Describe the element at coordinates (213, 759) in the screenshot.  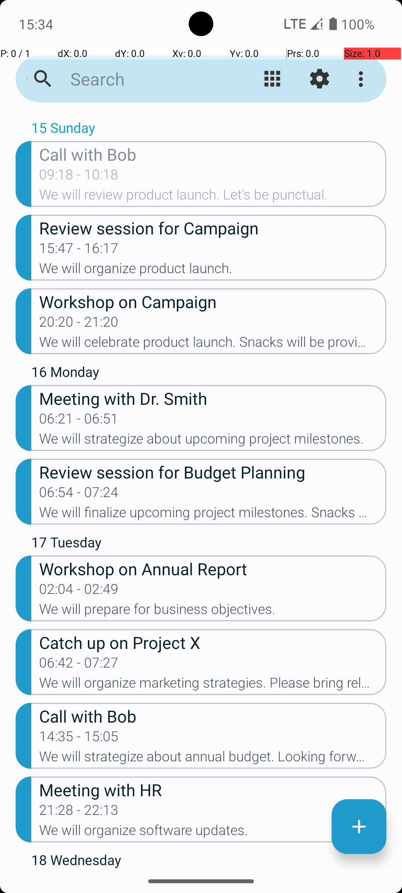
I see `We will strategize about annual budget. Looking forward to productive discussions.` at that location.